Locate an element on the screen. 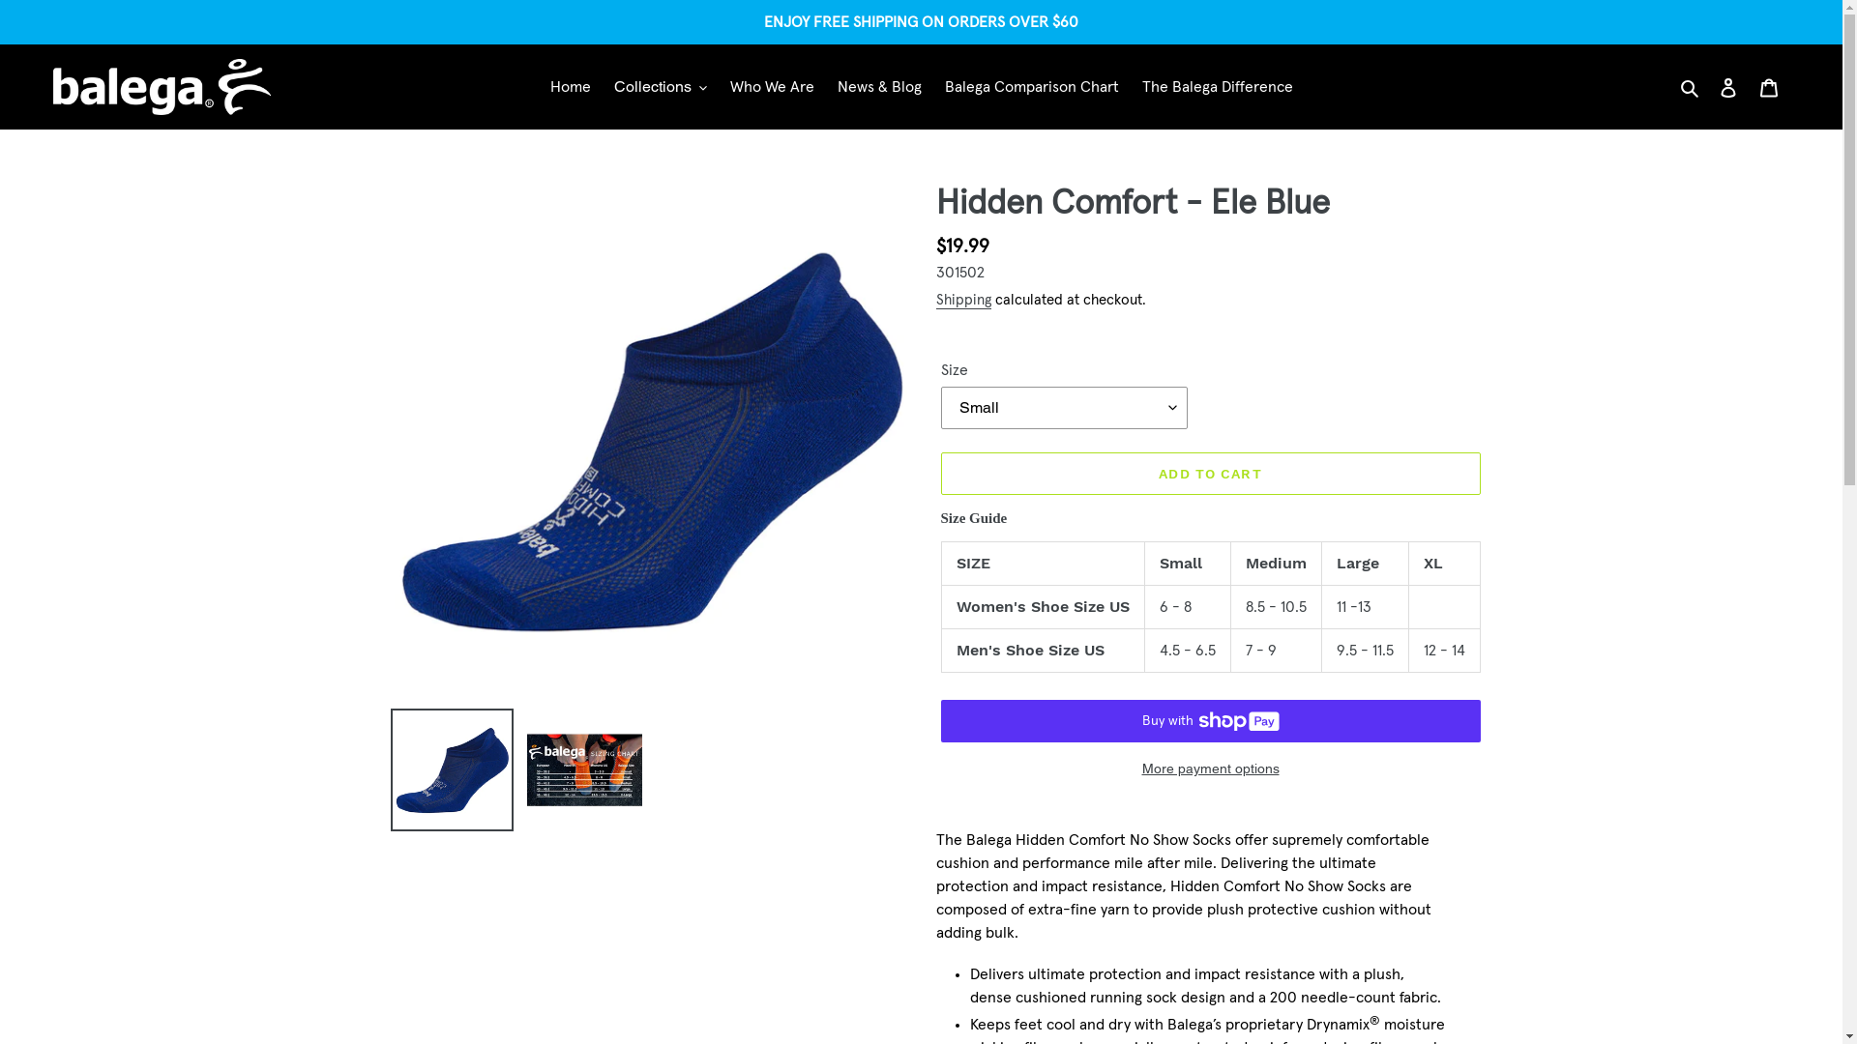 The width and height of the screenshot is (1857, 1044). Log in is located at coordinates (1728, 87).